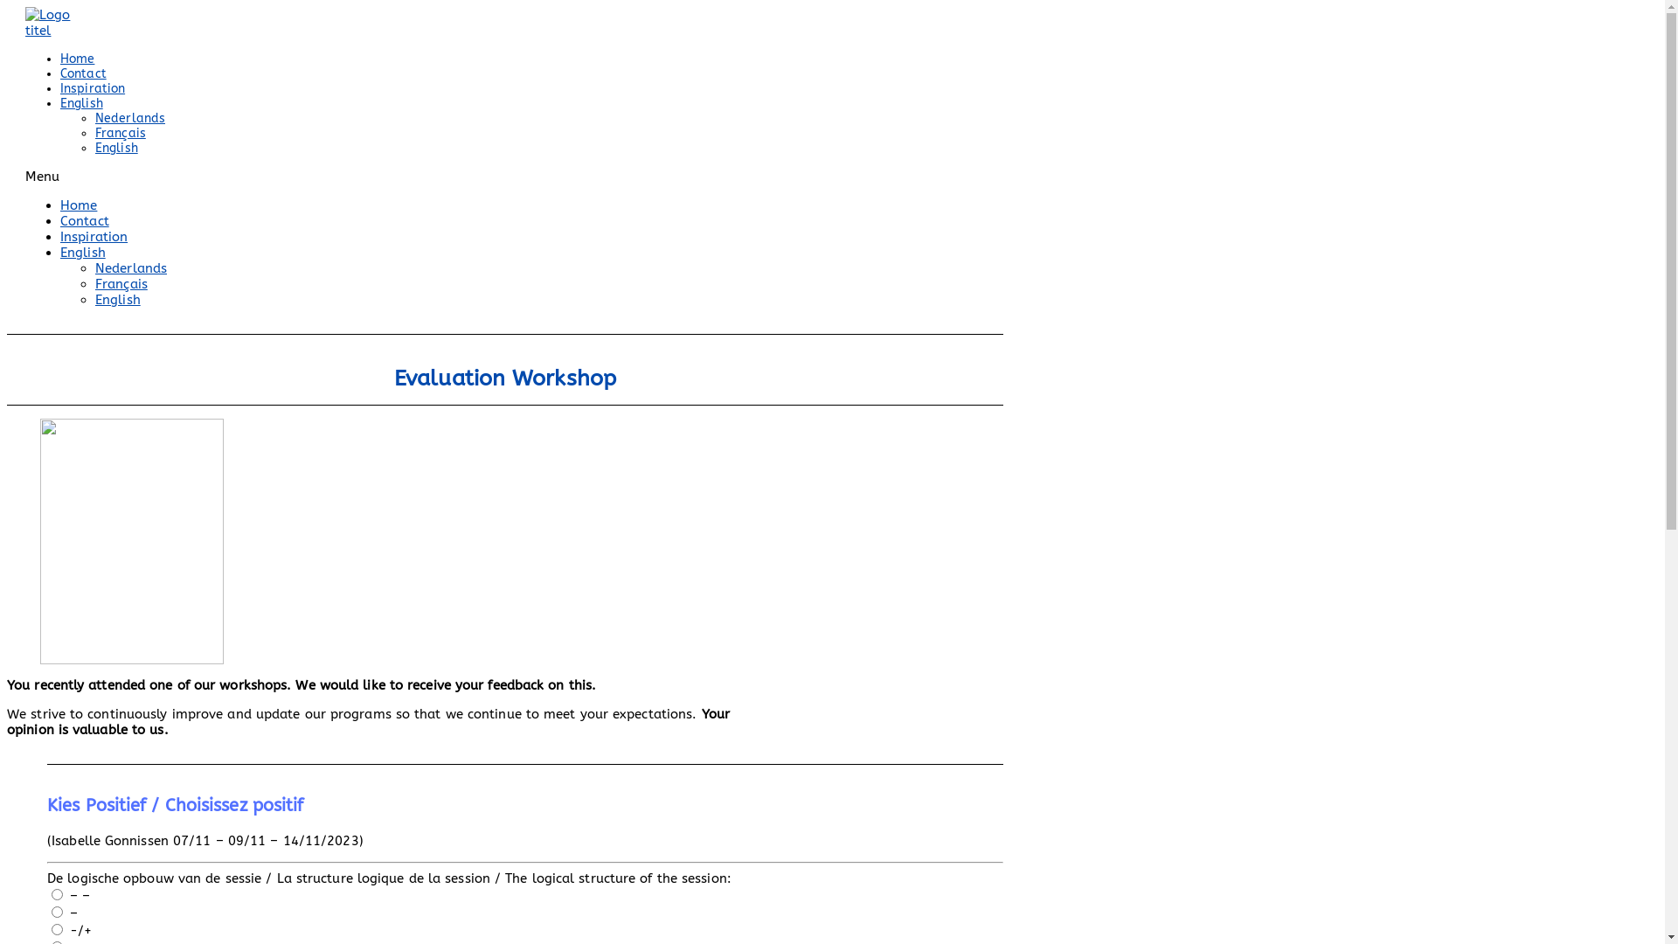  What do you see at coordinates (117, 149) in the screenshot?
I see `English` at bounding box center [117, 149].